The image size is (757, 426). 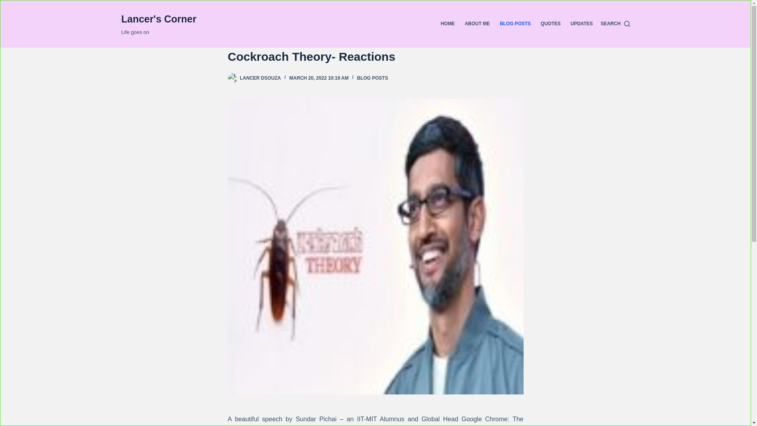 What do you see at coordinates (615, 24) in the screenshot?
I see `SEARCH` at bounding box center [615, 24].